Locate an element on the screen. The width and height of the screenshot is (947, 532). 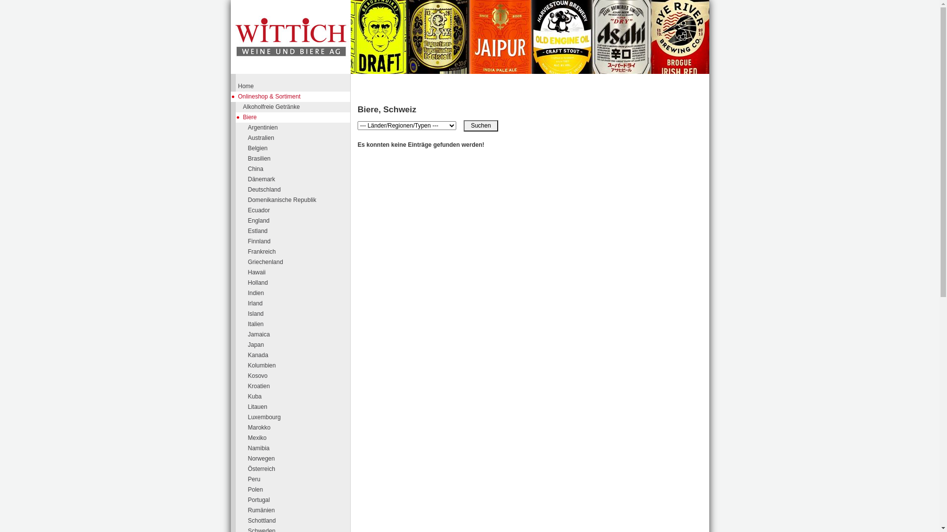
Irland is located at coordinates (298, 303).